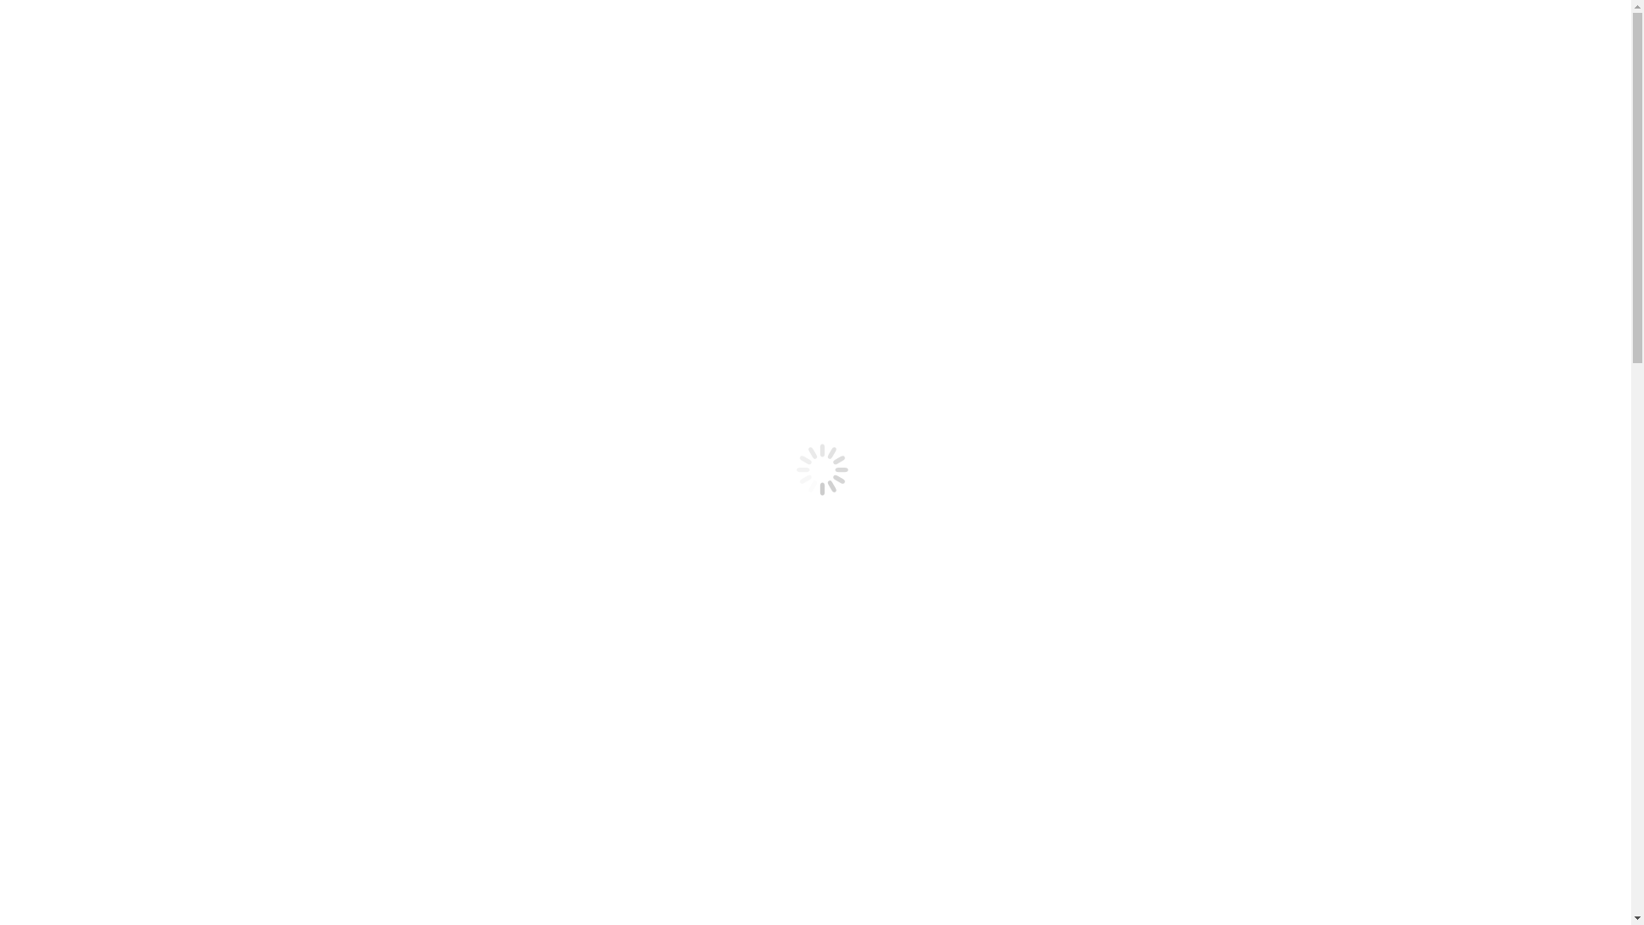  I want to click on Go!, so click(257, 586).